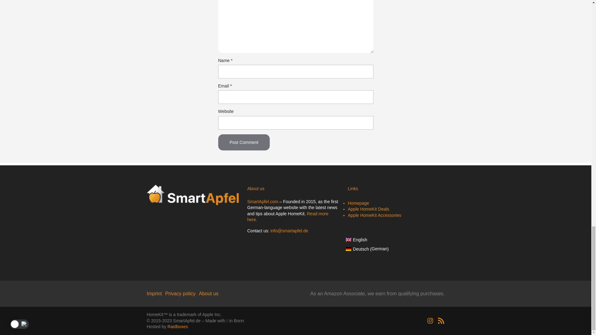  What do you see at coordinates (209, 293) in the screenshot?
I see `About us` at bounding box center [209, 293].